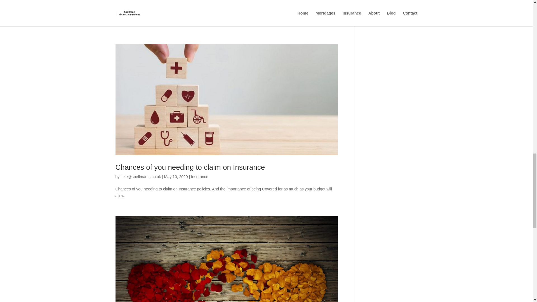  What do you see at coordinates (200, 177) in the screenshot?
I see `Insurance` at bounding box center [200, 177].